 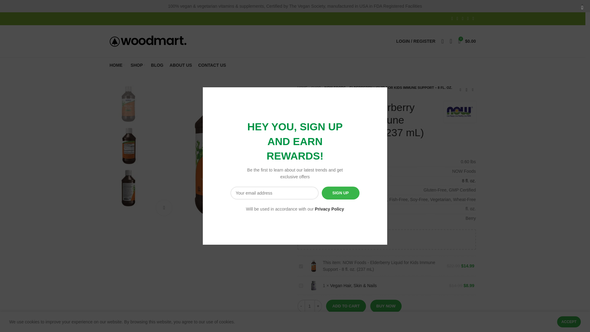 I want to click on SHOP, so click(x=316, y=87).